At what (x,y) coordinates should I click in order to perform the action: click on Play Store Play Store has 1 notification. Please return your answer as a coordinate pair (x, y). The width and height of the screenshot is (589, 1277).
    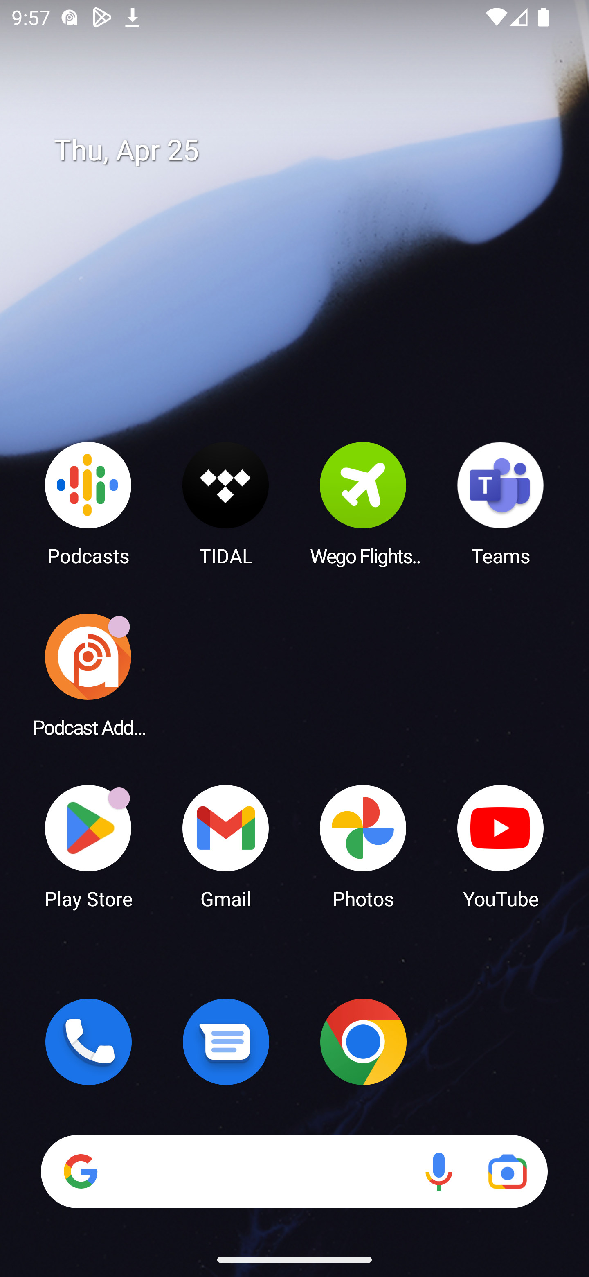
    Looking at the image, I should click on (88, 846).